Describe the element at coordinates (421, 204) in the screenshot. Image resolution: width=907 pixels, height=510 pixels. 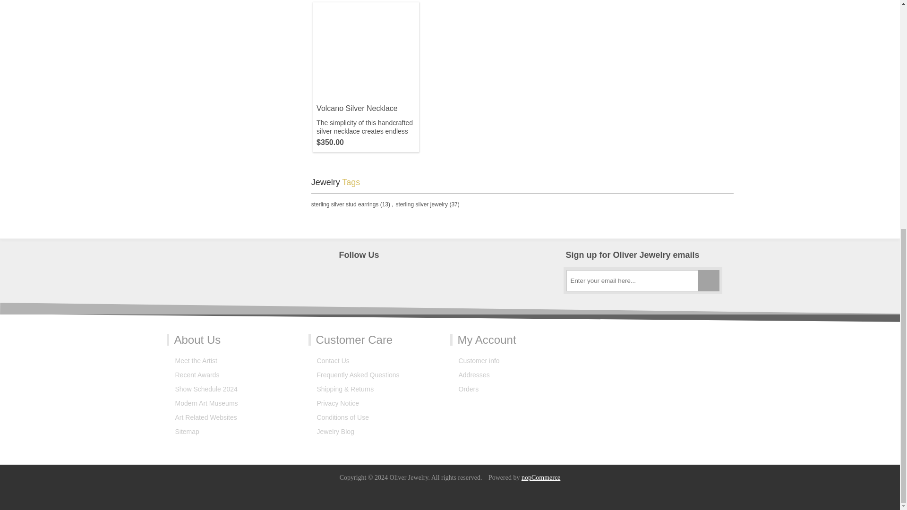
I see `sterling silver jewelry` at that location.